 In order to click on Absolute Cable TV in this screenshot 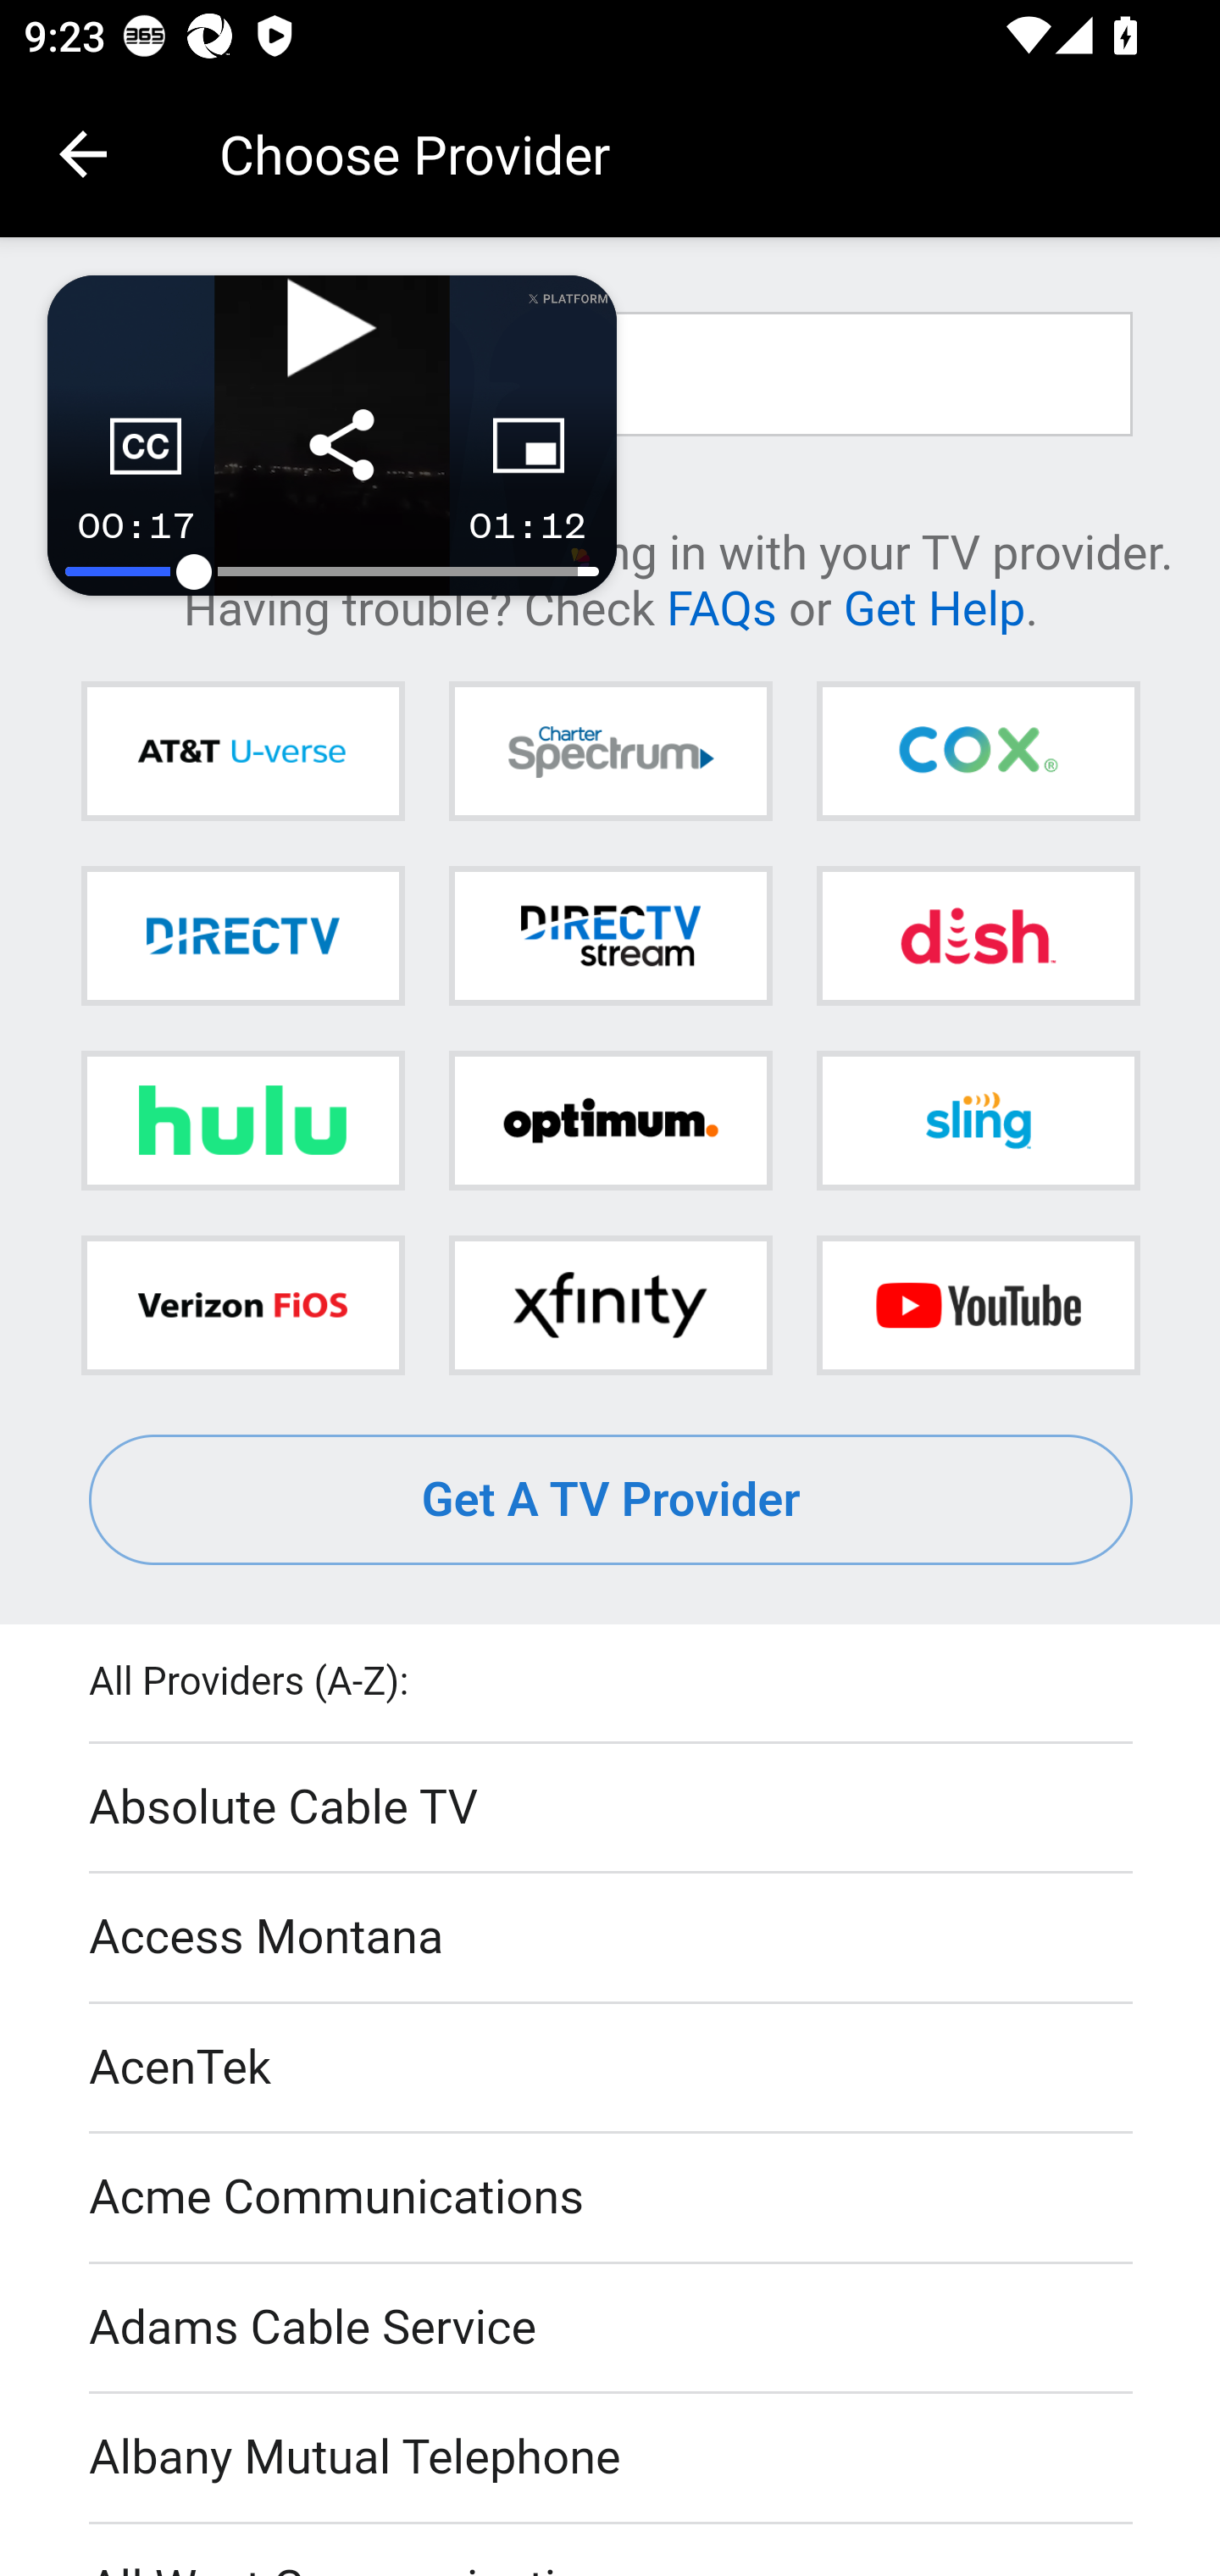, I will do `click(612, 1808)`.